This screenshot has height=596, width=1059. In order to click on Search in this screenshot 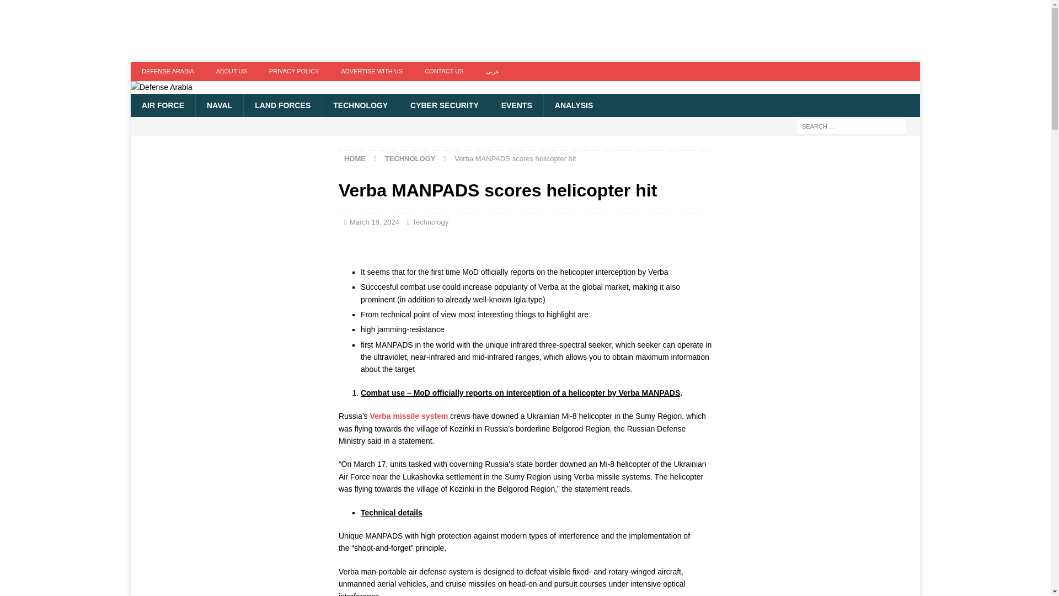, I will do `click(41, 9)`.